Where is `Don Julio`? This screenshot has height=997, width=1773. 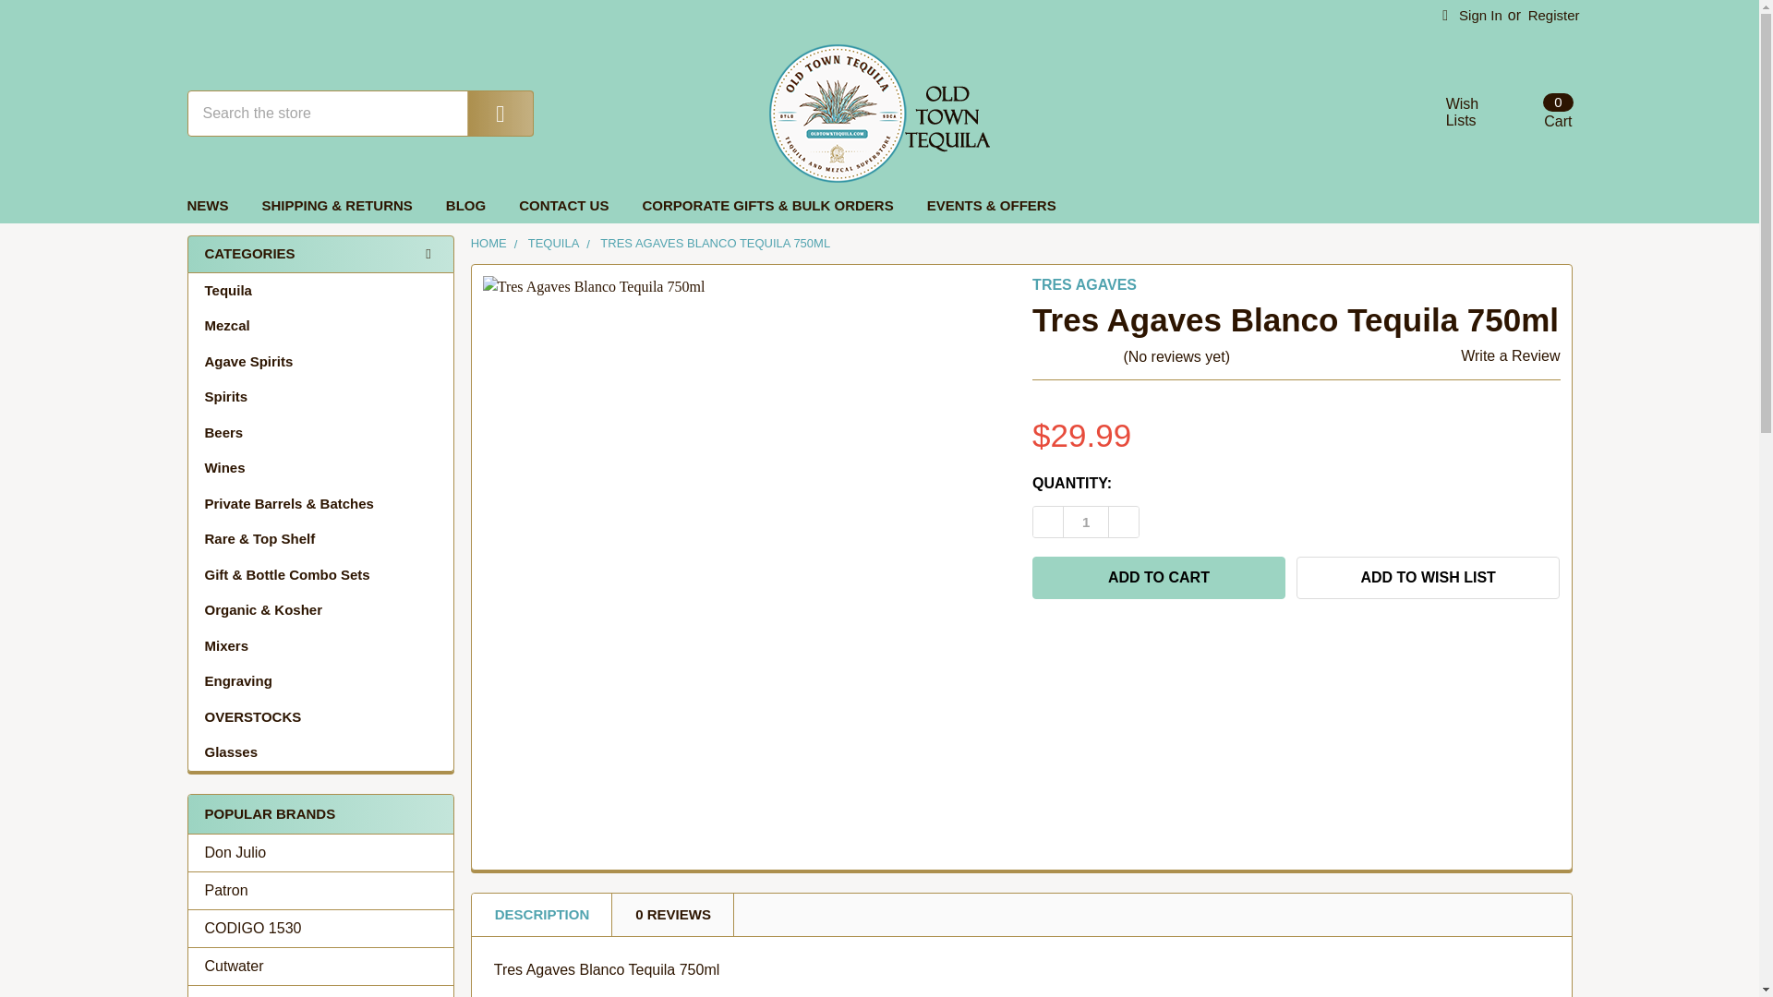 Don Julio is located at coordinates (320, 853).